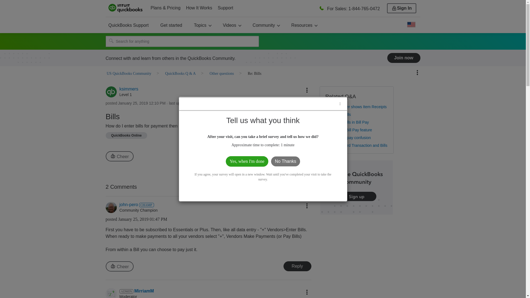 The image size is (530, 298). What do you see at coordinates (182, 41) in the screenshot?
I see `Search` at bounding box center [182, 41].